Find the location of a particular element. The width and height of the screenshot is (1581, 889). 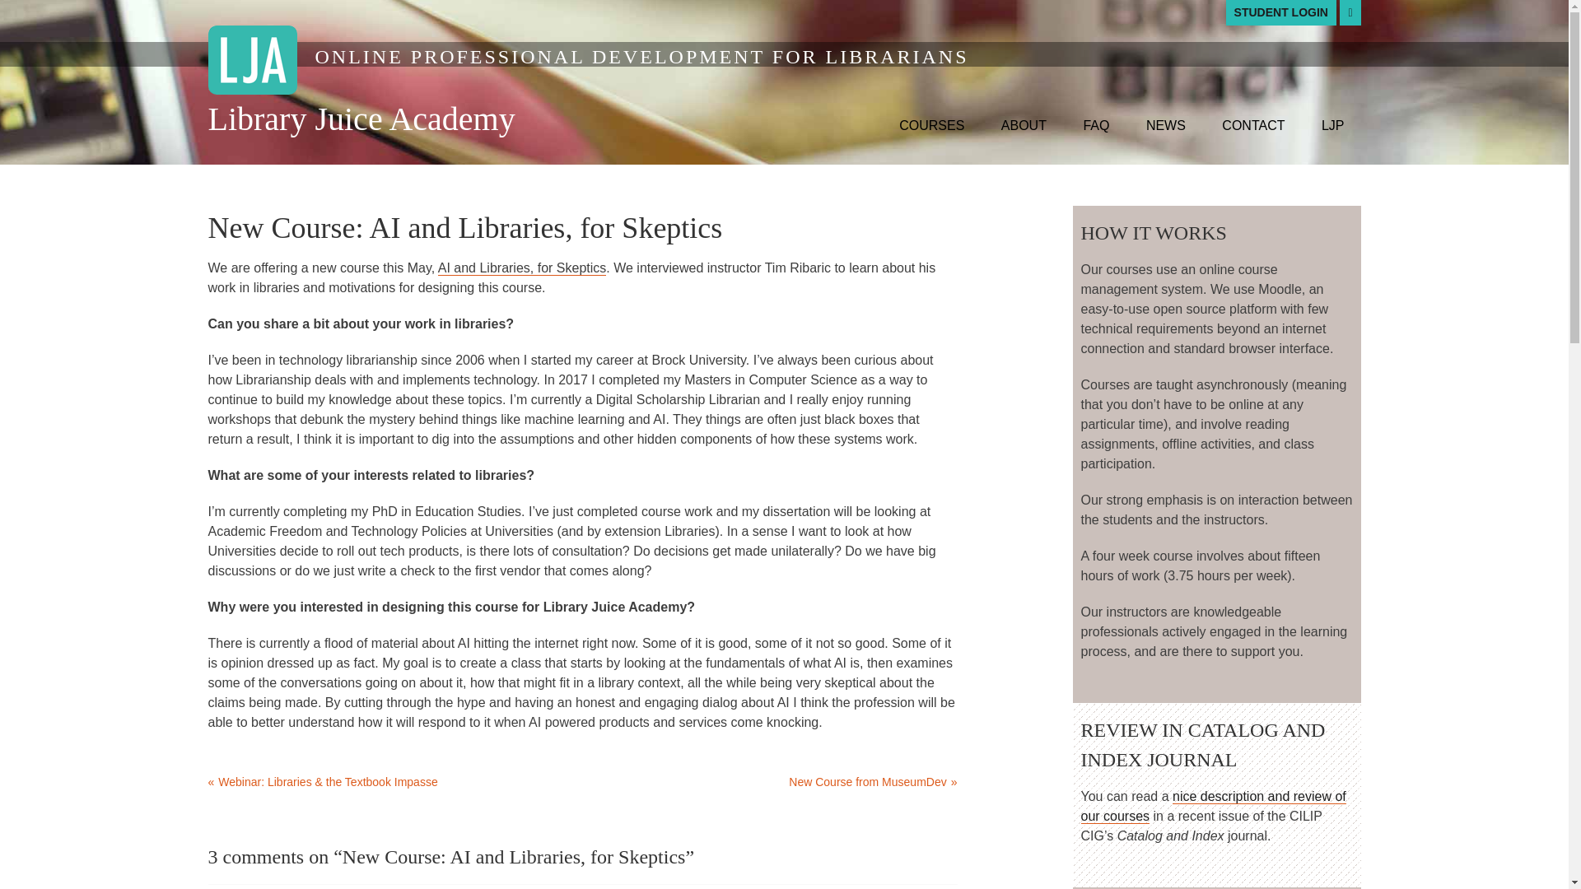

CONTACT is located at coordinates (1253, 125).